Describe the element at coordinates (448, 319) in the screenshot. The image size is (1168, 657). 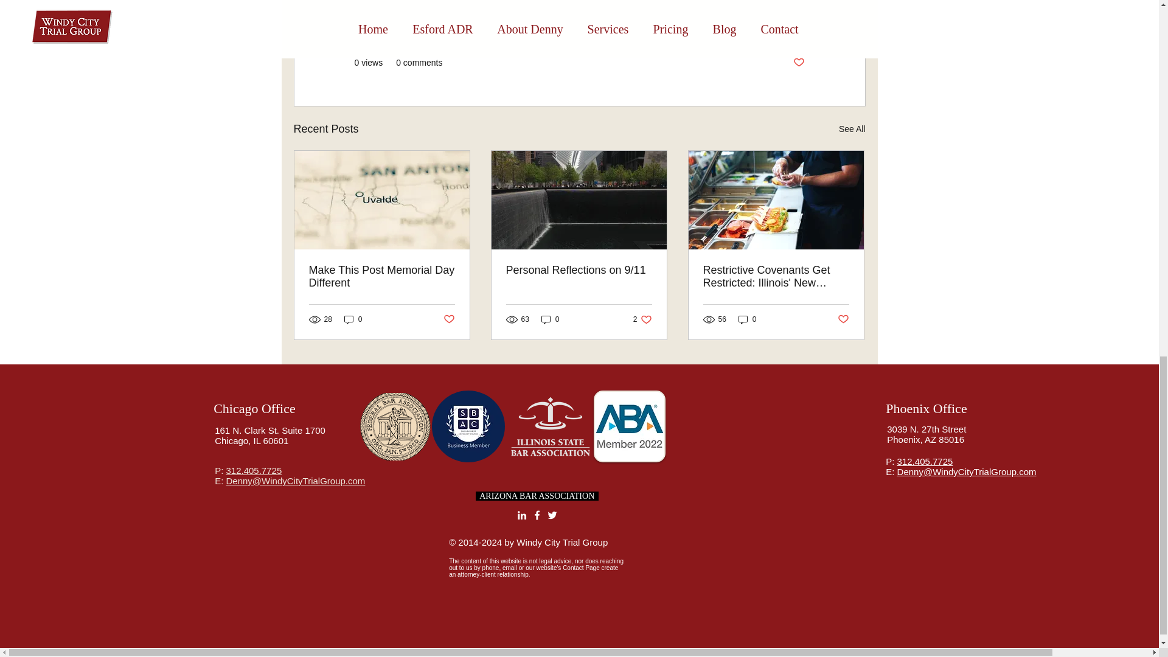
I see `Post not marked as liked` at that location.